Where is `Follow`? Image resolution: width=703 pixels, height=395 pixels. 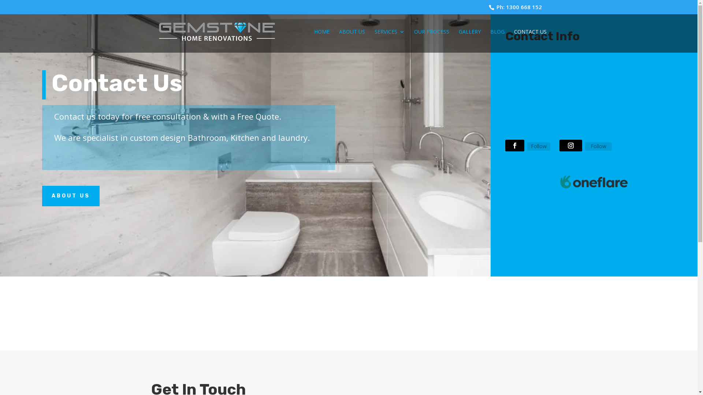 Follow is located at coordinates (539, 146).